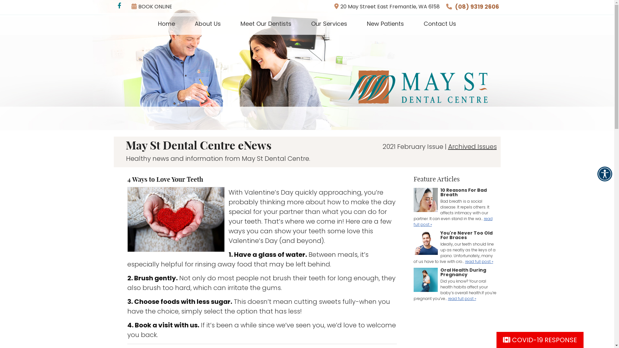  What do you see at coordinates (387, 6) in the screenshot?
I see `20 May Street East Fremantle, WA 6158` at bounding box center [387, 6].